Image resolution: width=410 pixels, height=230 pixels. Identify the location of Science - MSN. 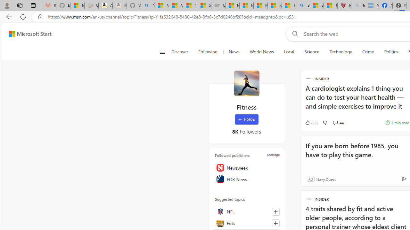
(316, 6).